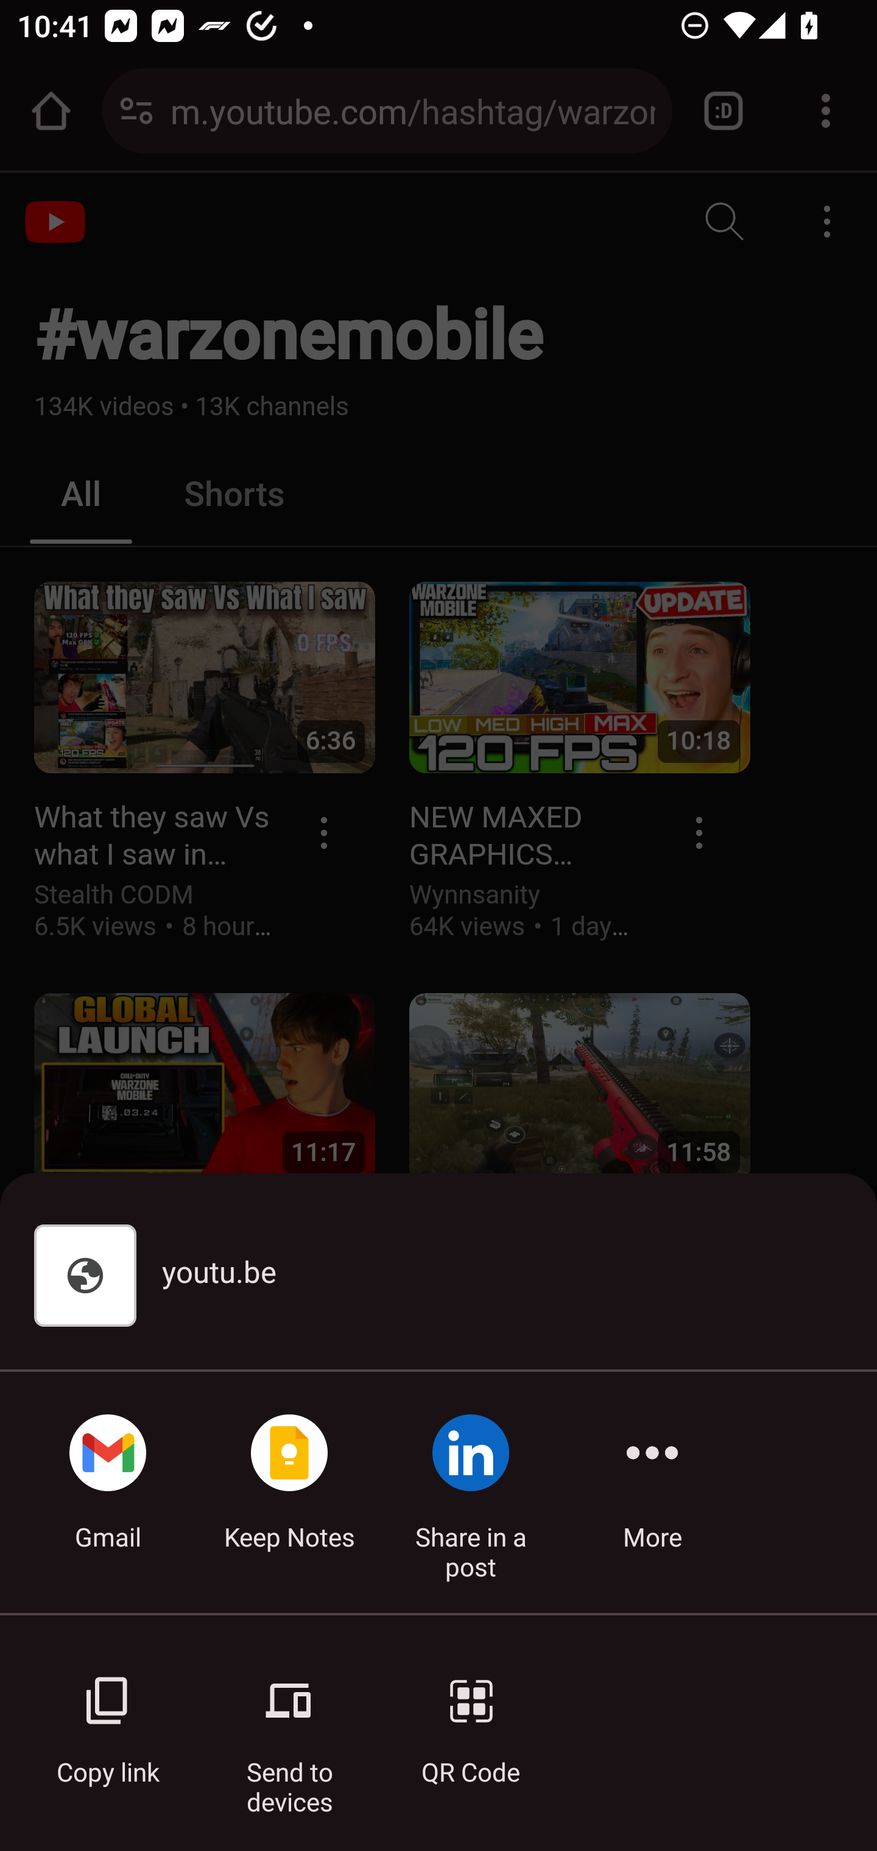 This screenshot has width=877, height=1851. Describe the element at coordinates (471, 1717) in the screenshot. I see `QR Code` at that location.